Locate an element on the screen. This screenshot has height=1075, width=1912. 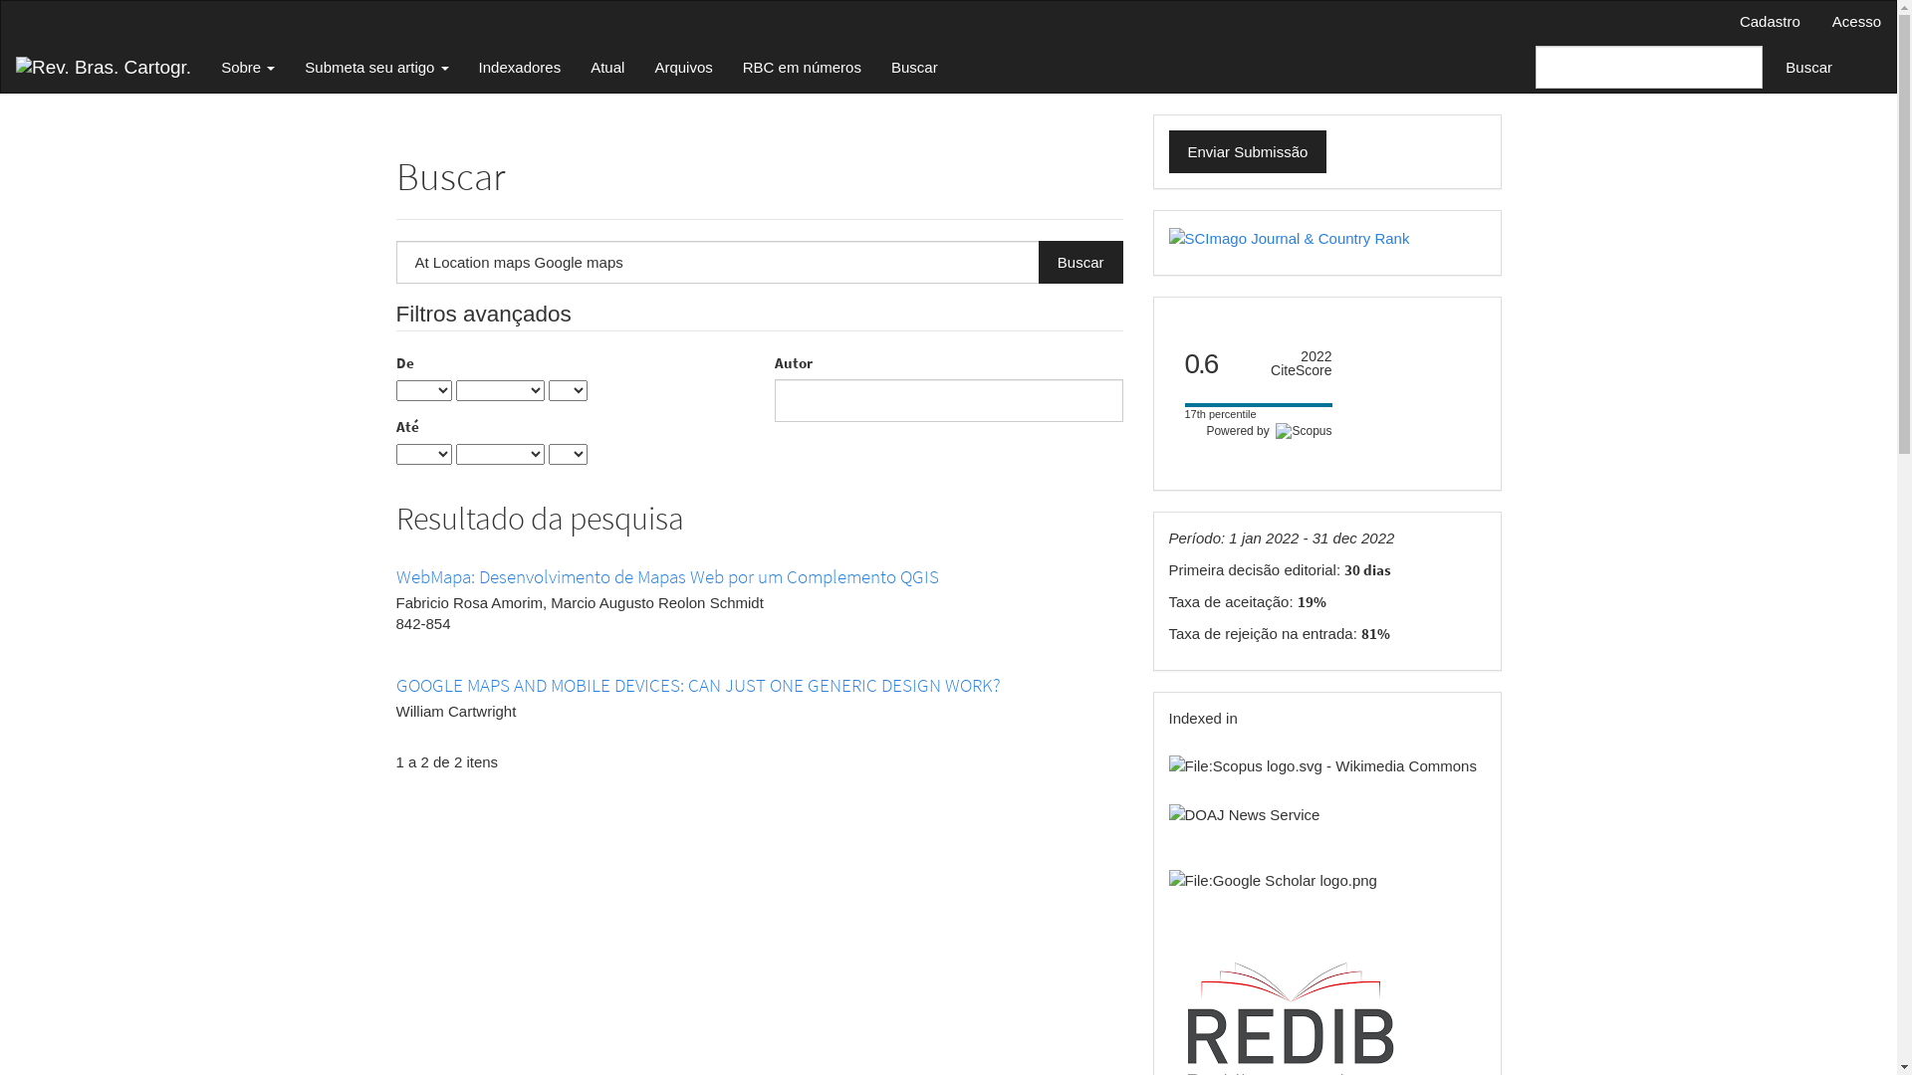
Arquivos is located at coordinates (683, 67).